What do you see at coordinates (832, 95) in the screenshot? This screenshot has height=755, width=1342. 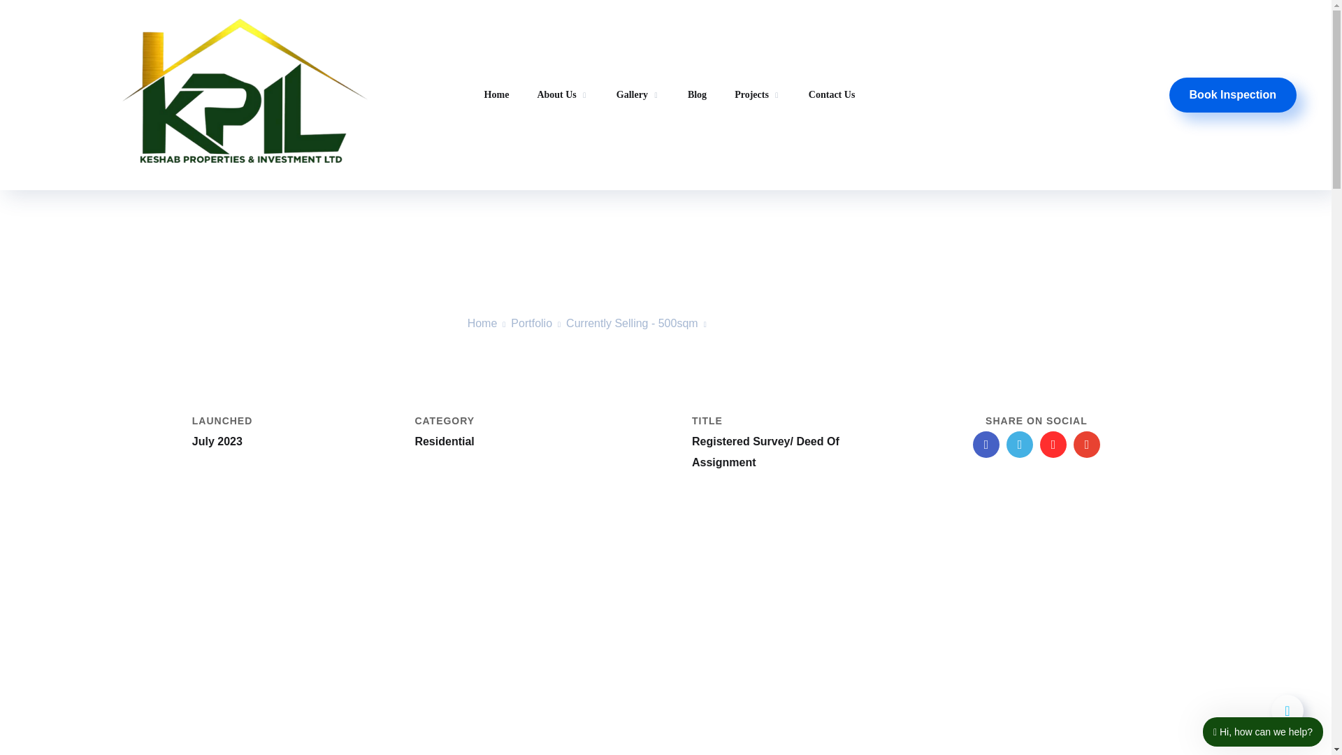 I see `Contact Us` at bounding box center [832, 95].